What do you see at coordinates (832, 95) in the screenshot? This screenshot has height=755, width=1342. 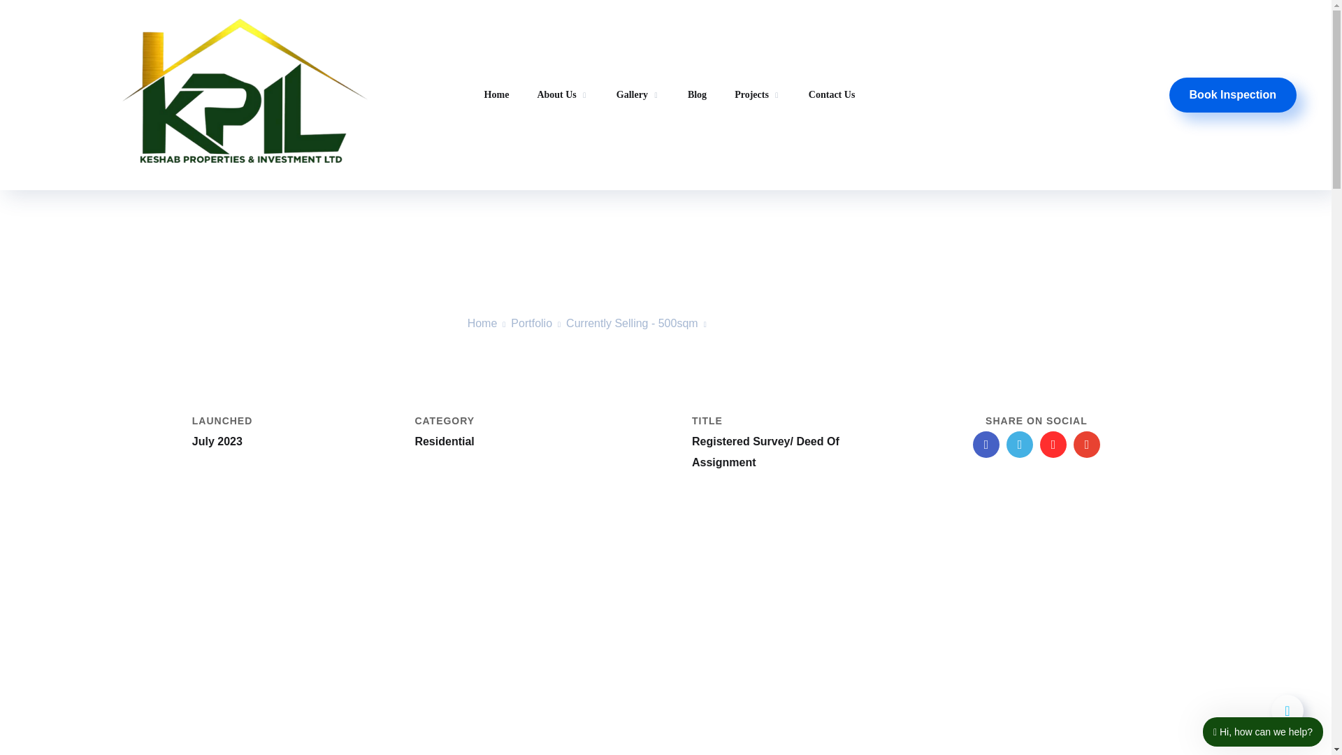 I see `Contact Us` at bounding box center [832, 95].